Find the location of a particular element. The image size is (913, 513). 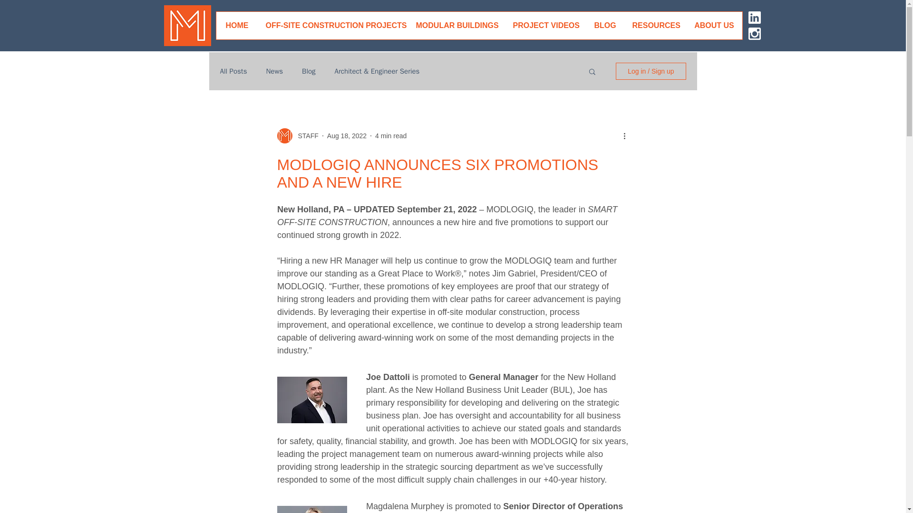

RESOURCES is located at coordinates (655, 26).